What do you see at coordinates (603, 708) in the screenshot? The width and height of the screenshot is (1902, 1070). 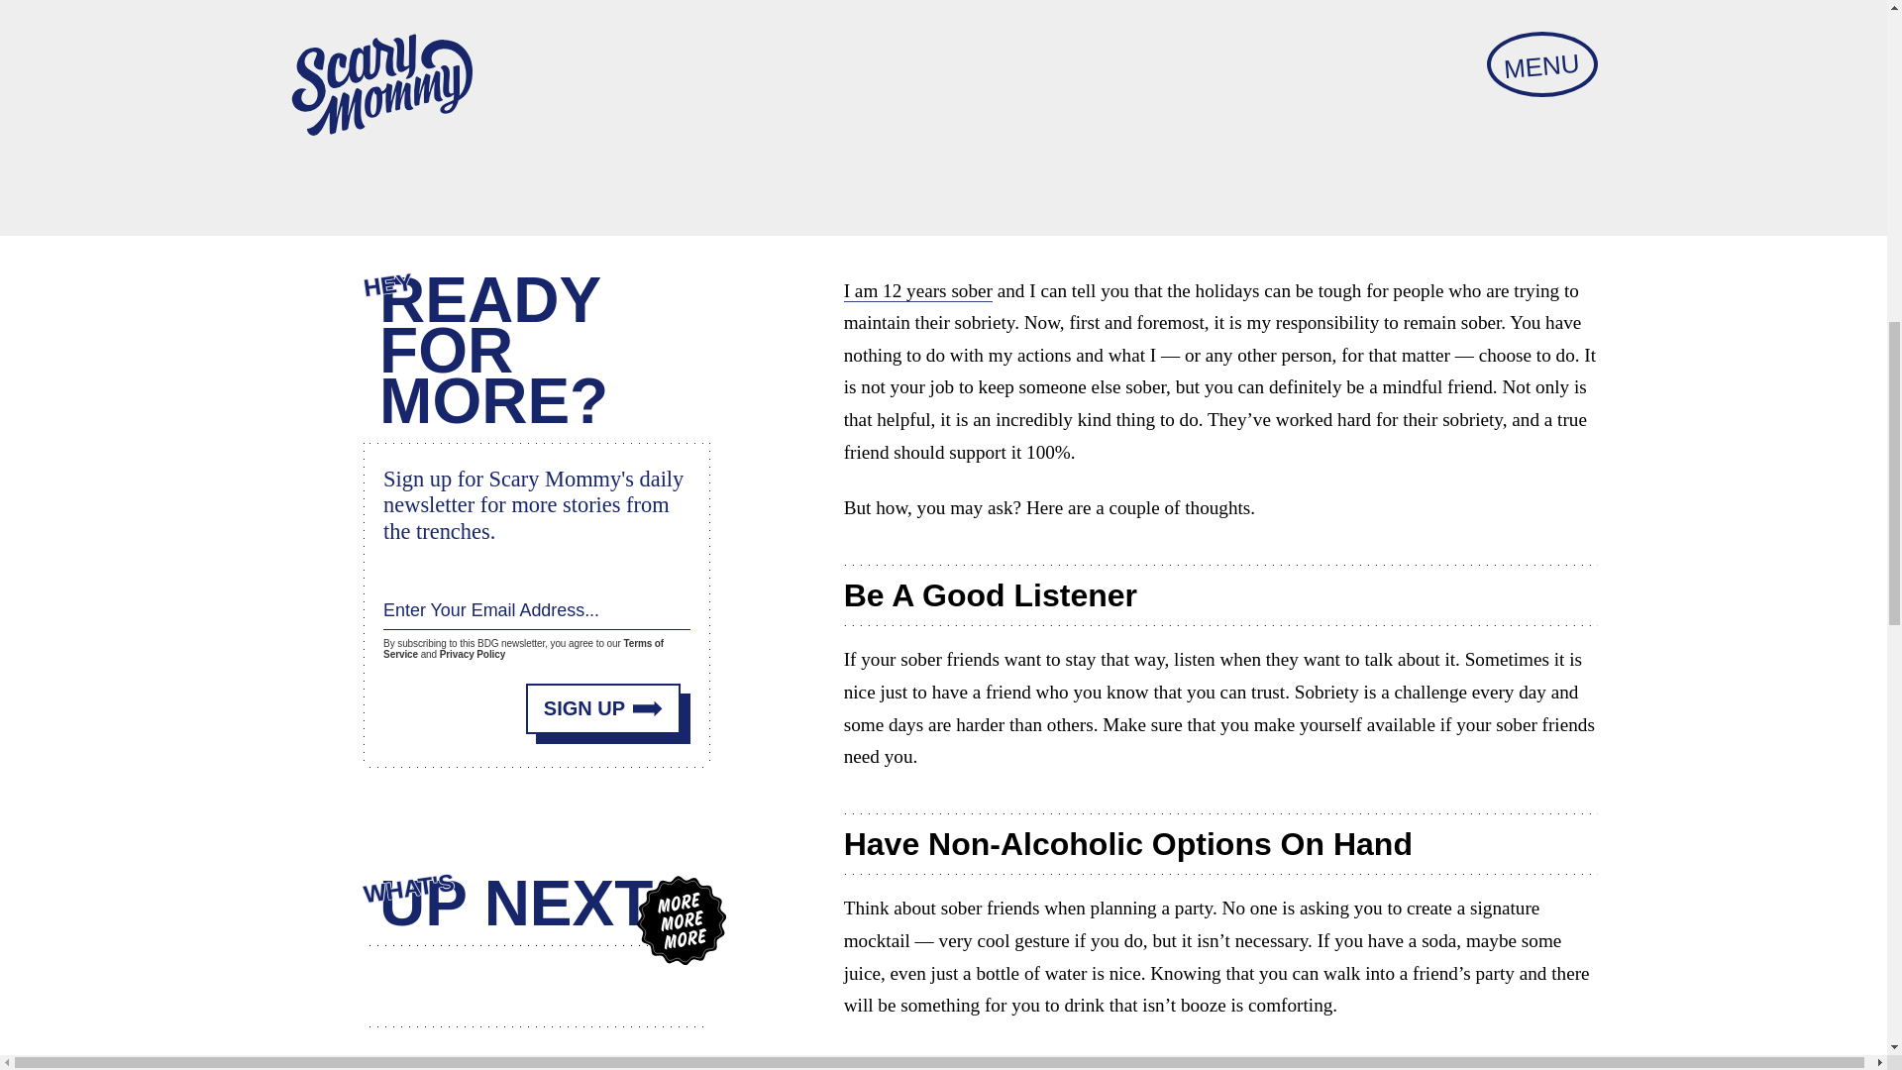 I see `SIGN UP` at bounding box center [603, 708].